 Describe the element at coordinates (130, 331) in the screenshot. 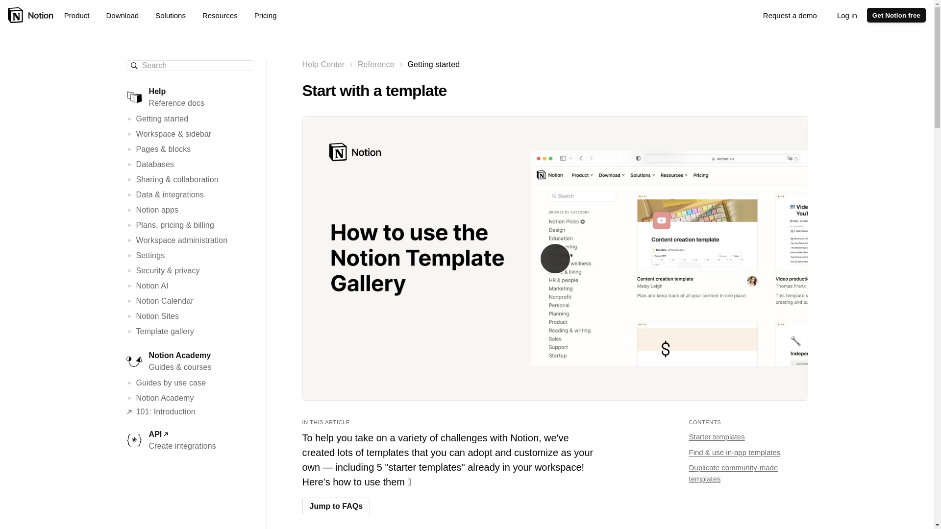

I see `Expand Template gallery section` at that location.